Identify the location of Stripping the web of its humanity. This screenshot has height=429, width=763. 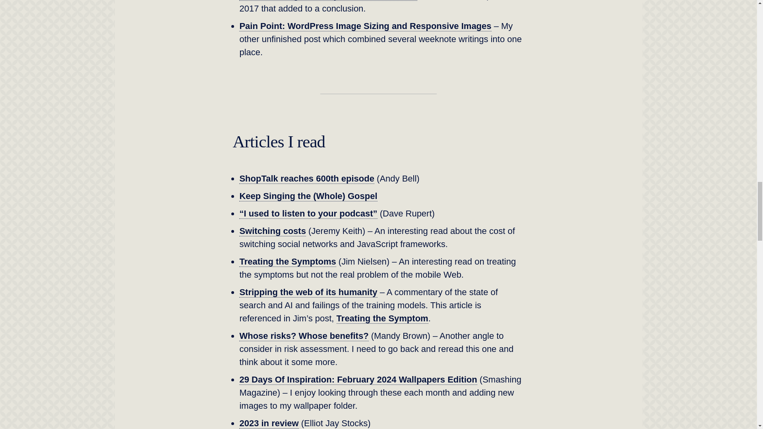
(308, 292).